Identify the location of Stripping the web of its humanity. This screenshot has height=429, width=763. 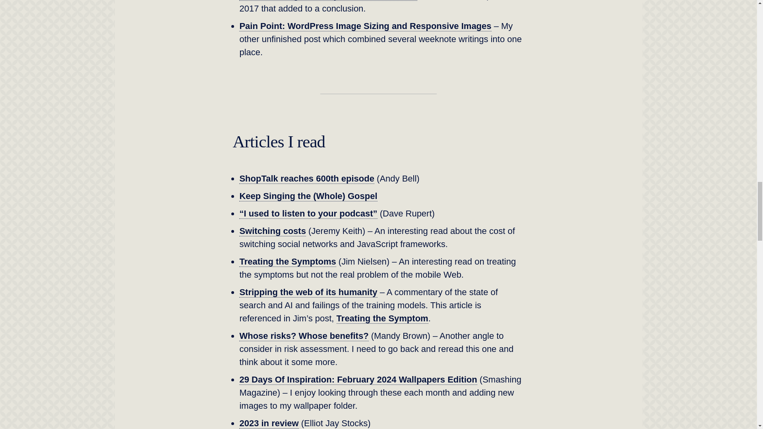
(308, 292).